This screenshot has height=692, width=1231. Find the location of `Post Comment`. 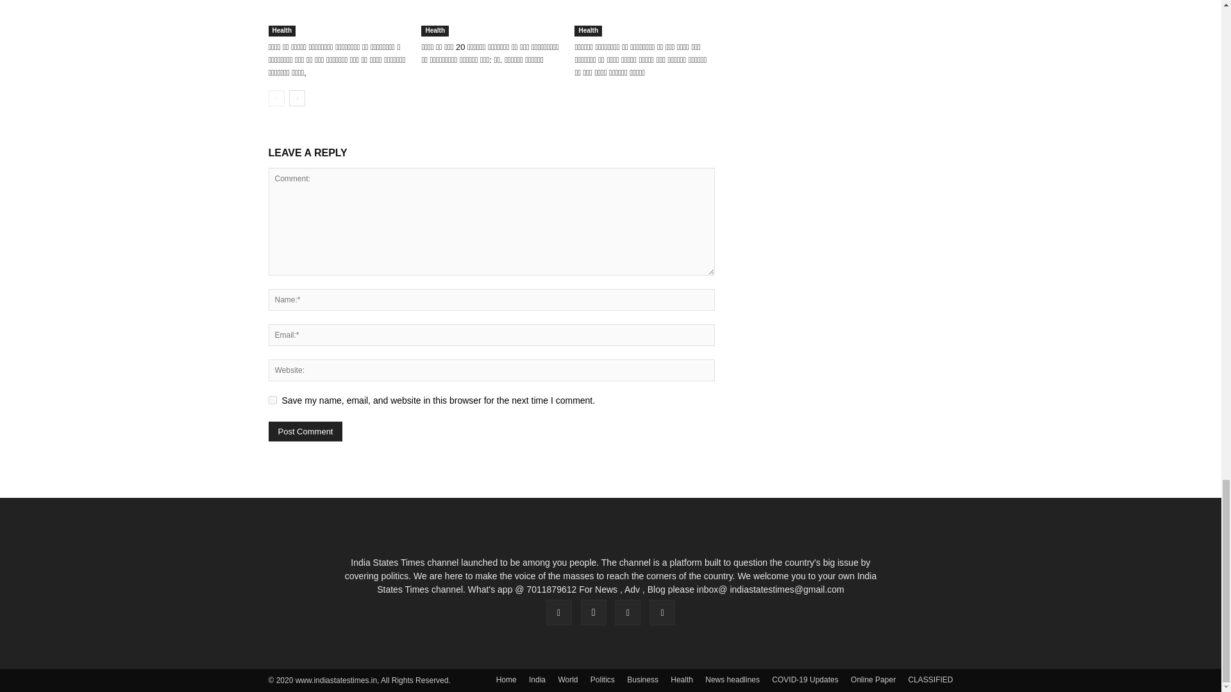

Post Comment is located at coordinates (305, 431).